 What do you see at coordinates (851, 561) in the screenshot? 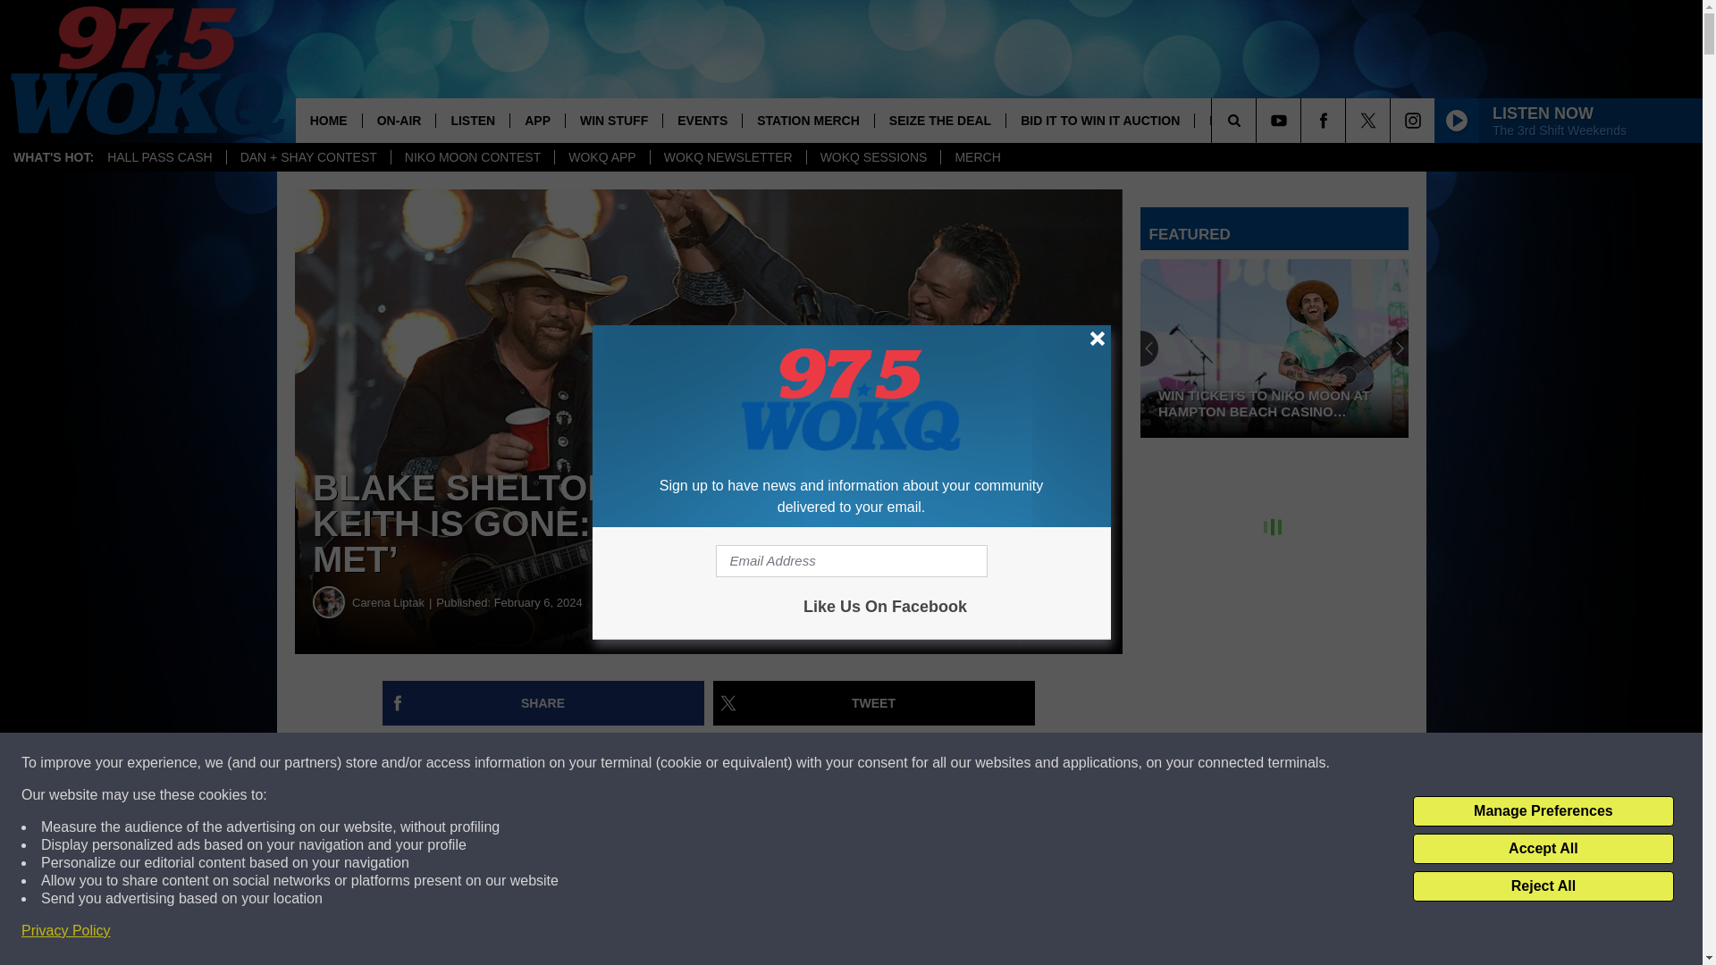
I see `Email Address` at bounding box center [851, 561].